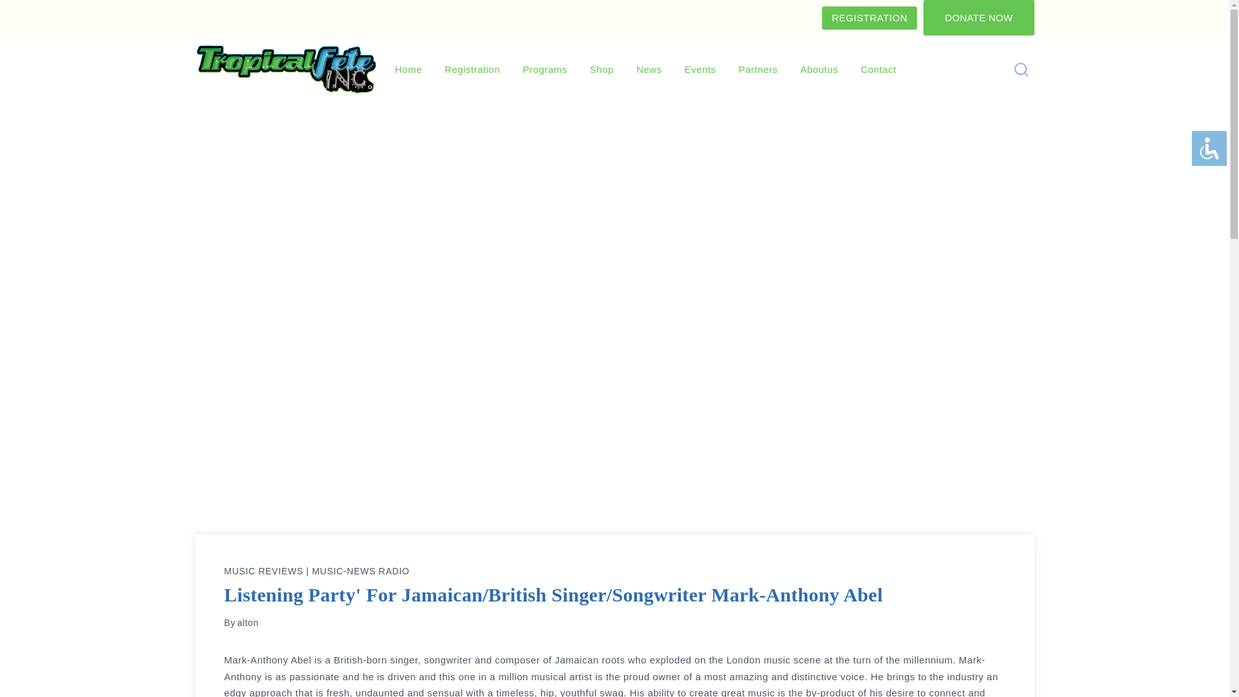 This screenshot has width=1239, height=697. What do you see at coordinates (361, 571) in the screenshot?
I see `MUSIC-NEWS RADIO` at bounding box center [361, 571].